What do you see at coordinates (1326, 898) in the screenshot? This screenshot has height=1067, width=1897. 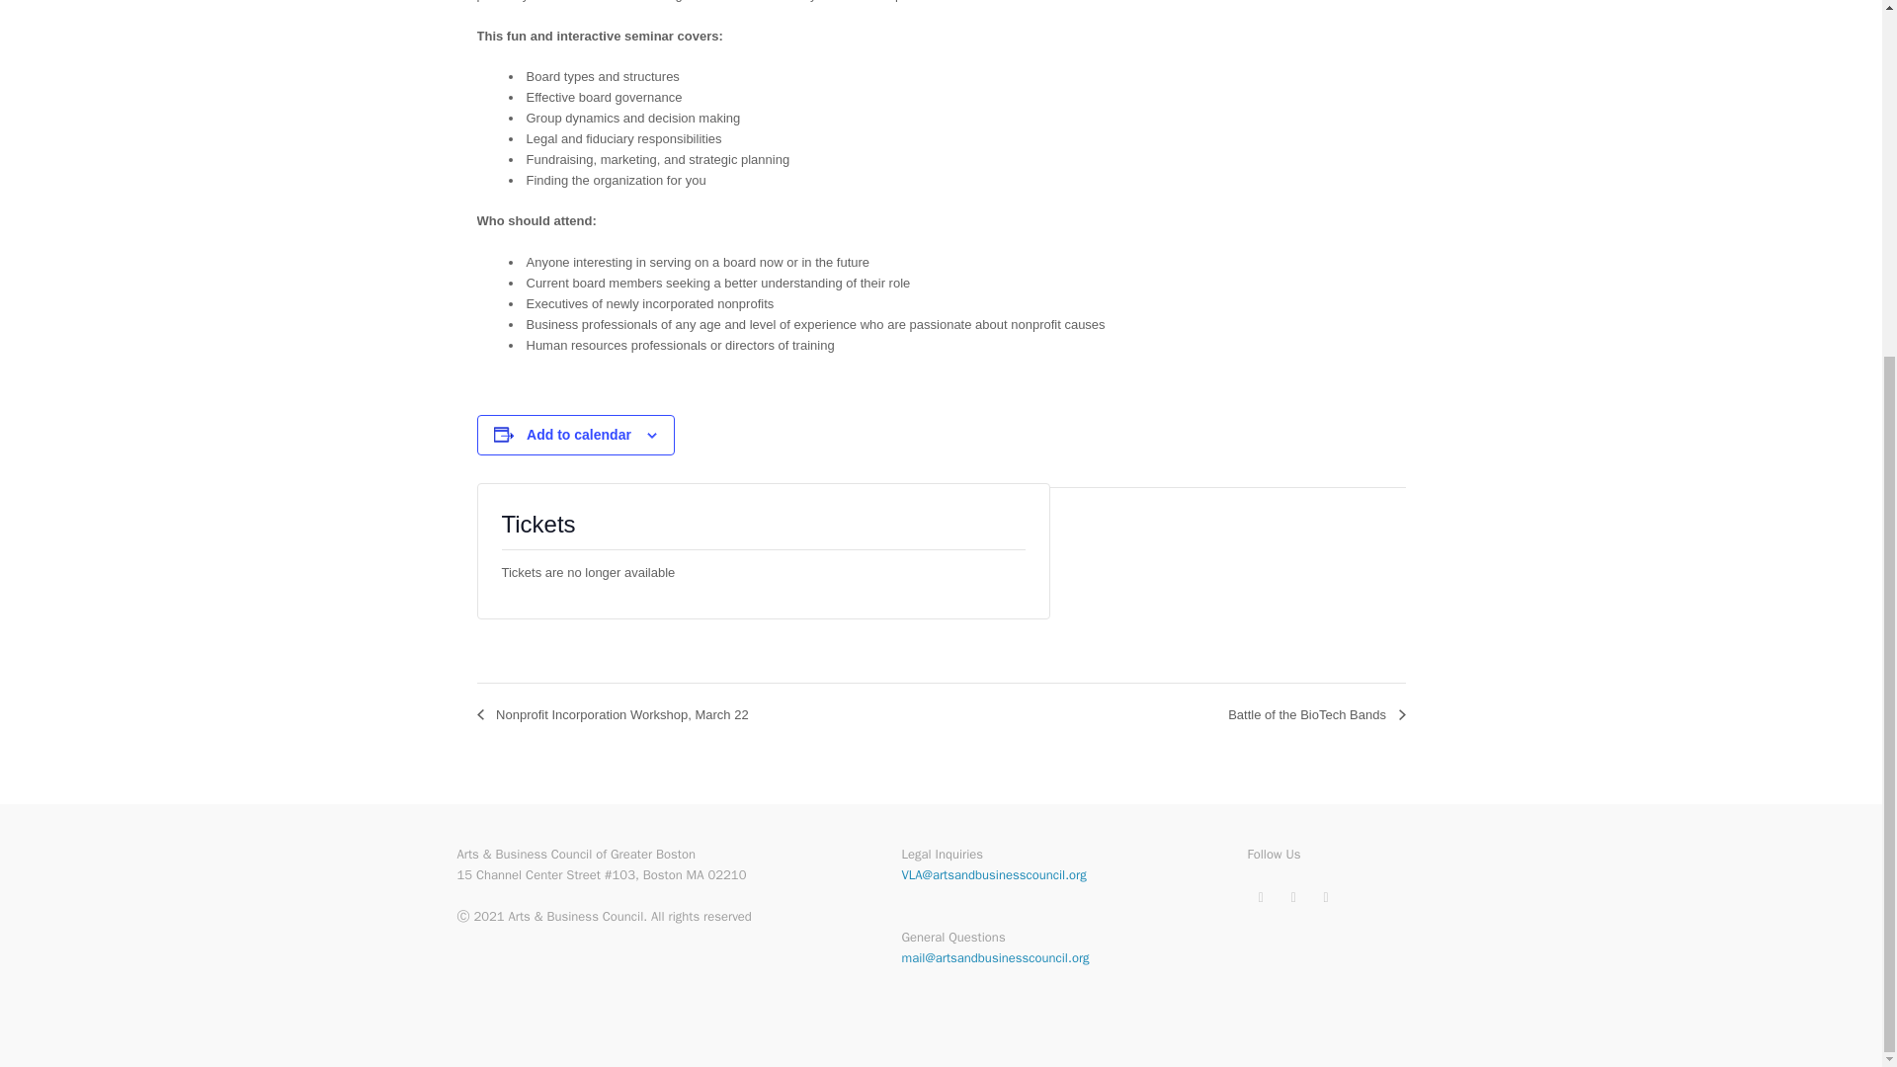 I see `Instagram` at bounding box center [1326, 898].